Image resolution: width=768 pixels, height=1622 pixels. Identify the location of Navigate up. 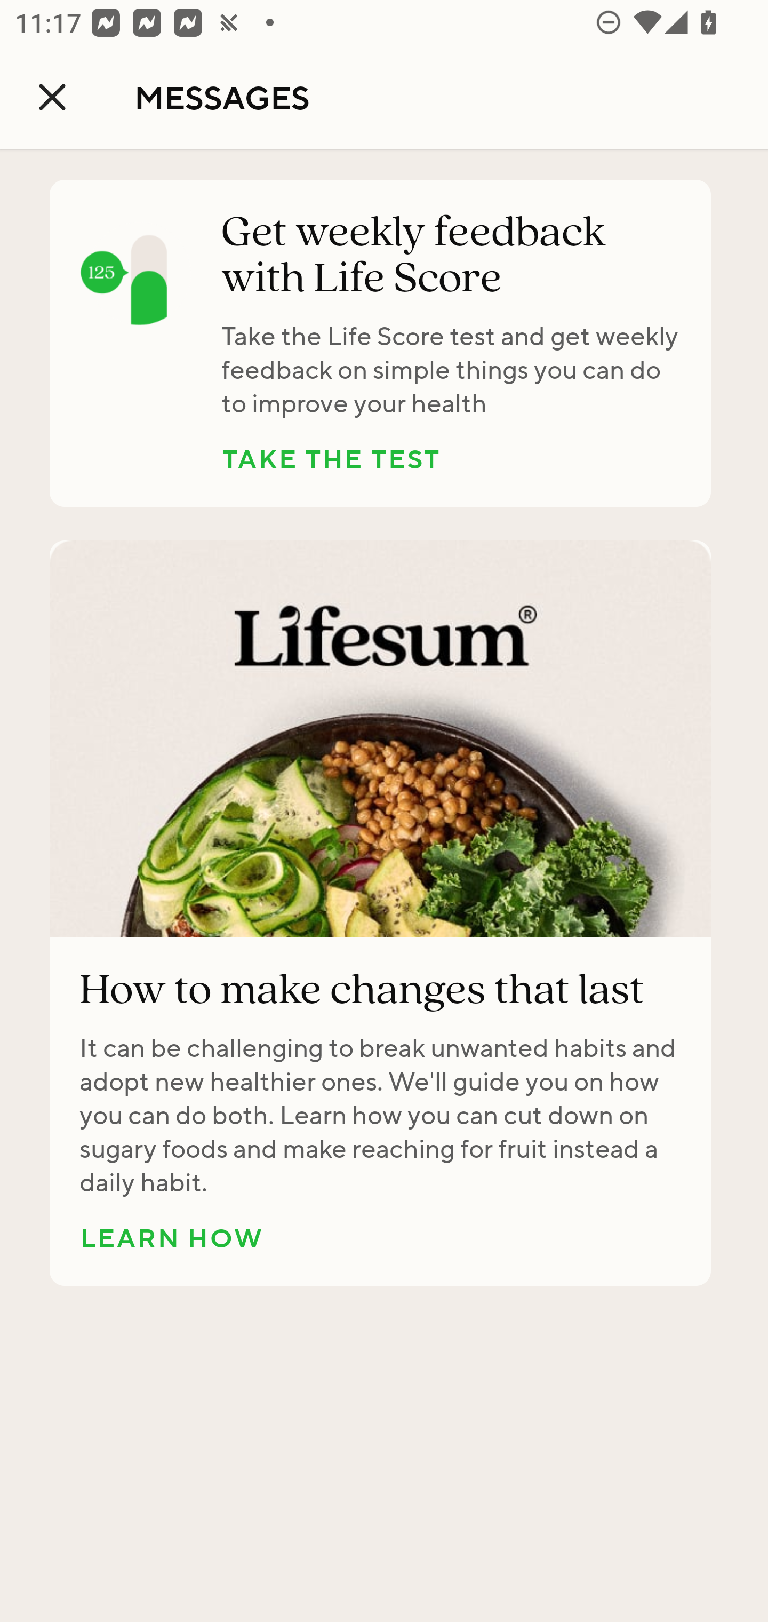
(52, 97).